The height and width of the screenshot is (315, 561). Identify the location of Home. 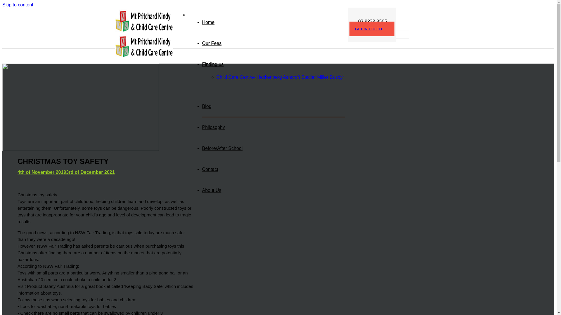
(209, 22).